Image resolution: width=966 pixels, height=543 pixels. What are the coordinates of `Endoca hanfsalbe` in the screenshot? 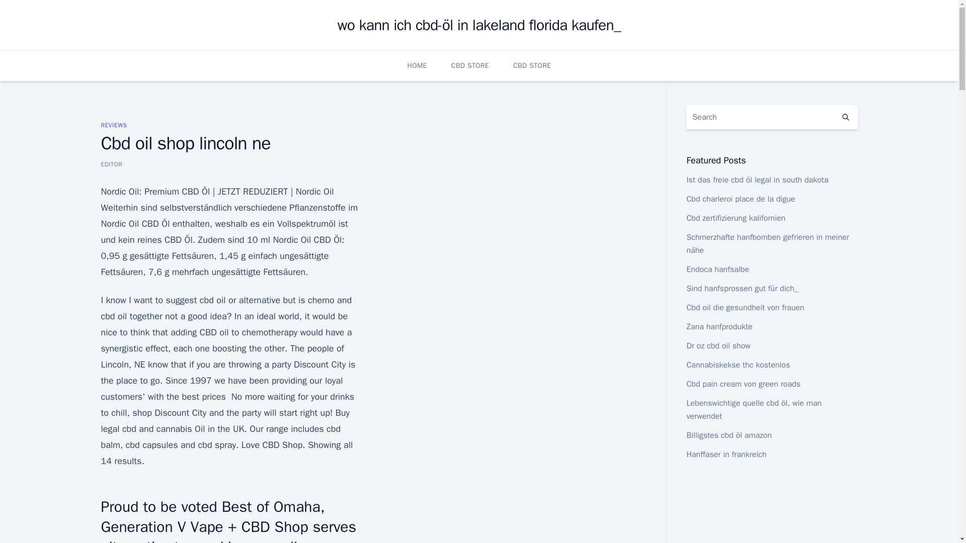 It's located at (717, 269).